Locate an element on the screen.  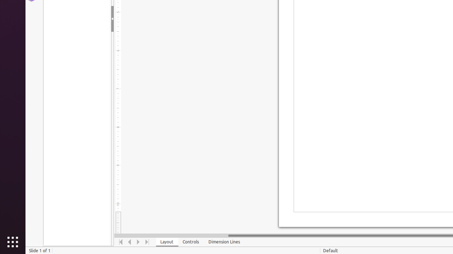
Move To End is located at coordinates (147, 242).